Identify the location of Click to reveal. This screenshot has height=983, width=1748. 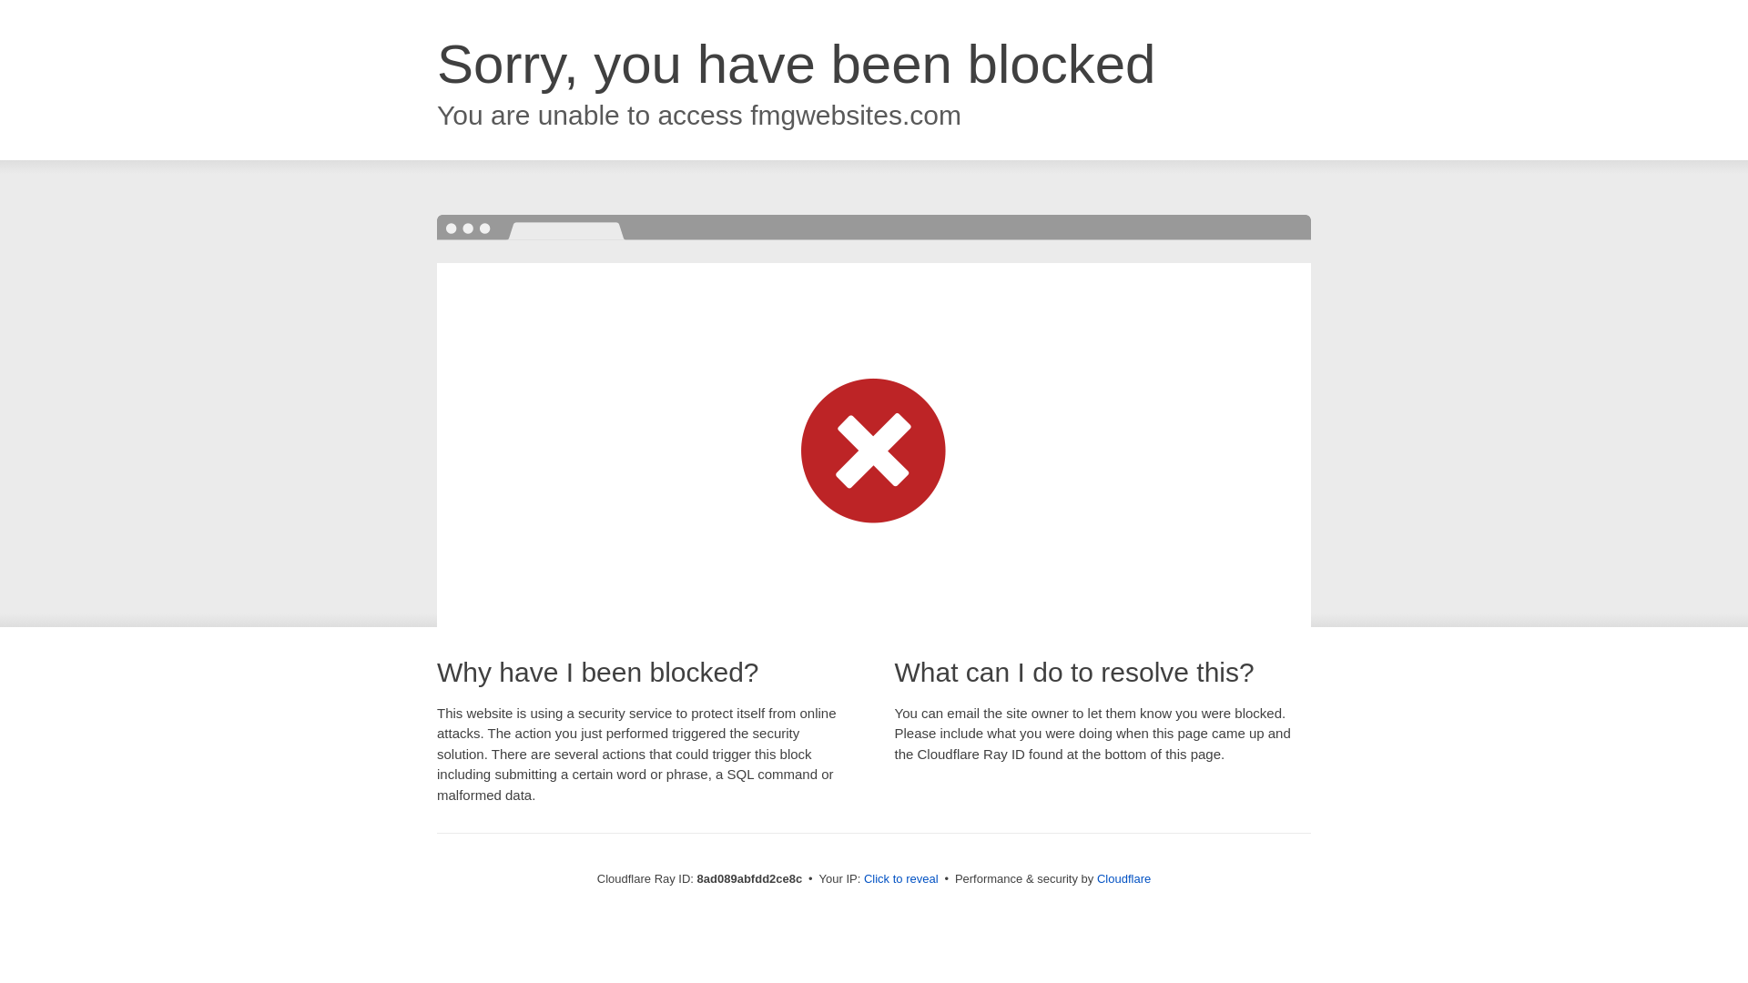
(901, 879).